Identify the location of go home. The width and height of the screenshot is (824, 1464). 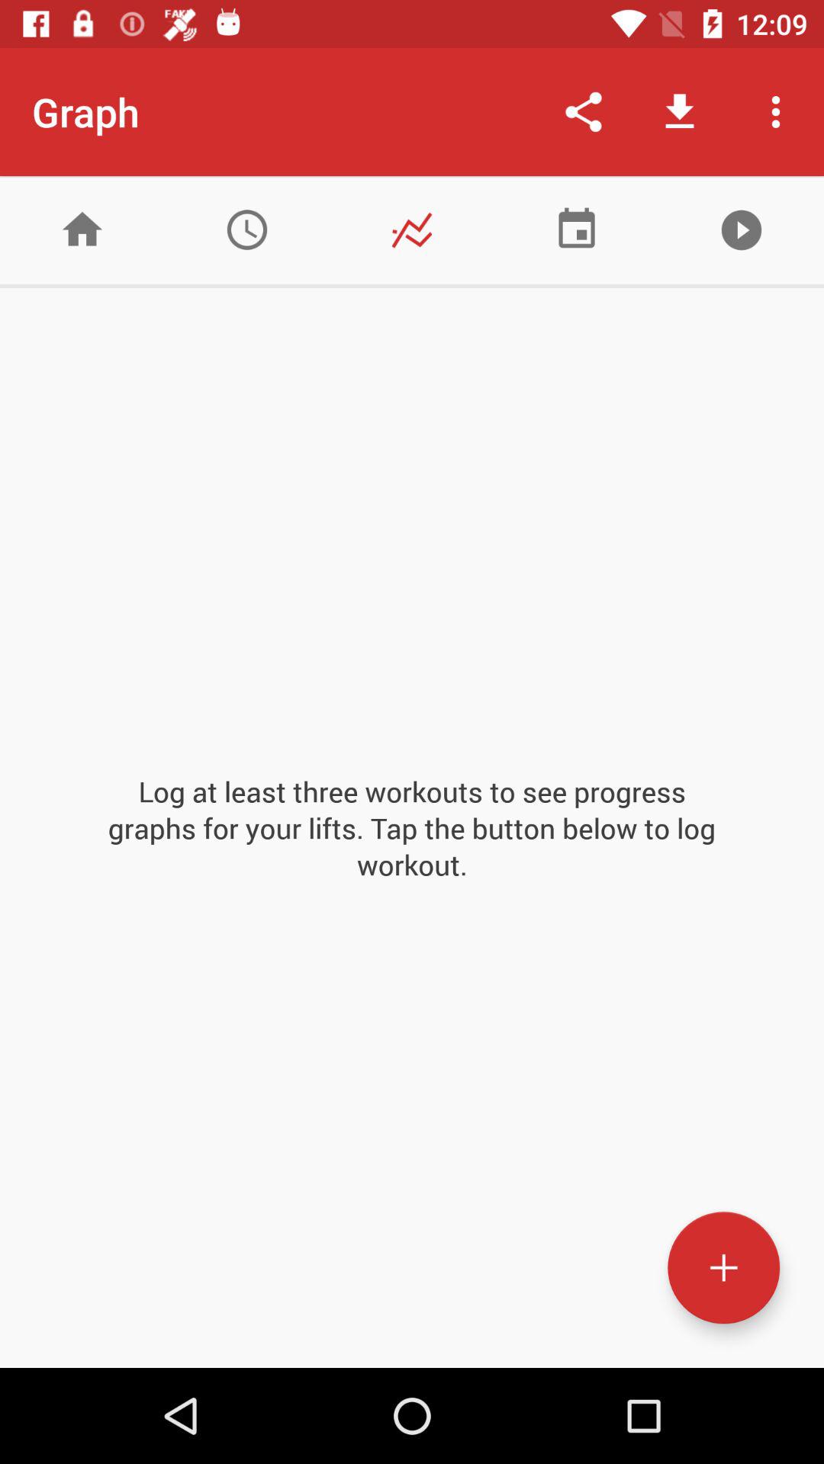
(82, 230).